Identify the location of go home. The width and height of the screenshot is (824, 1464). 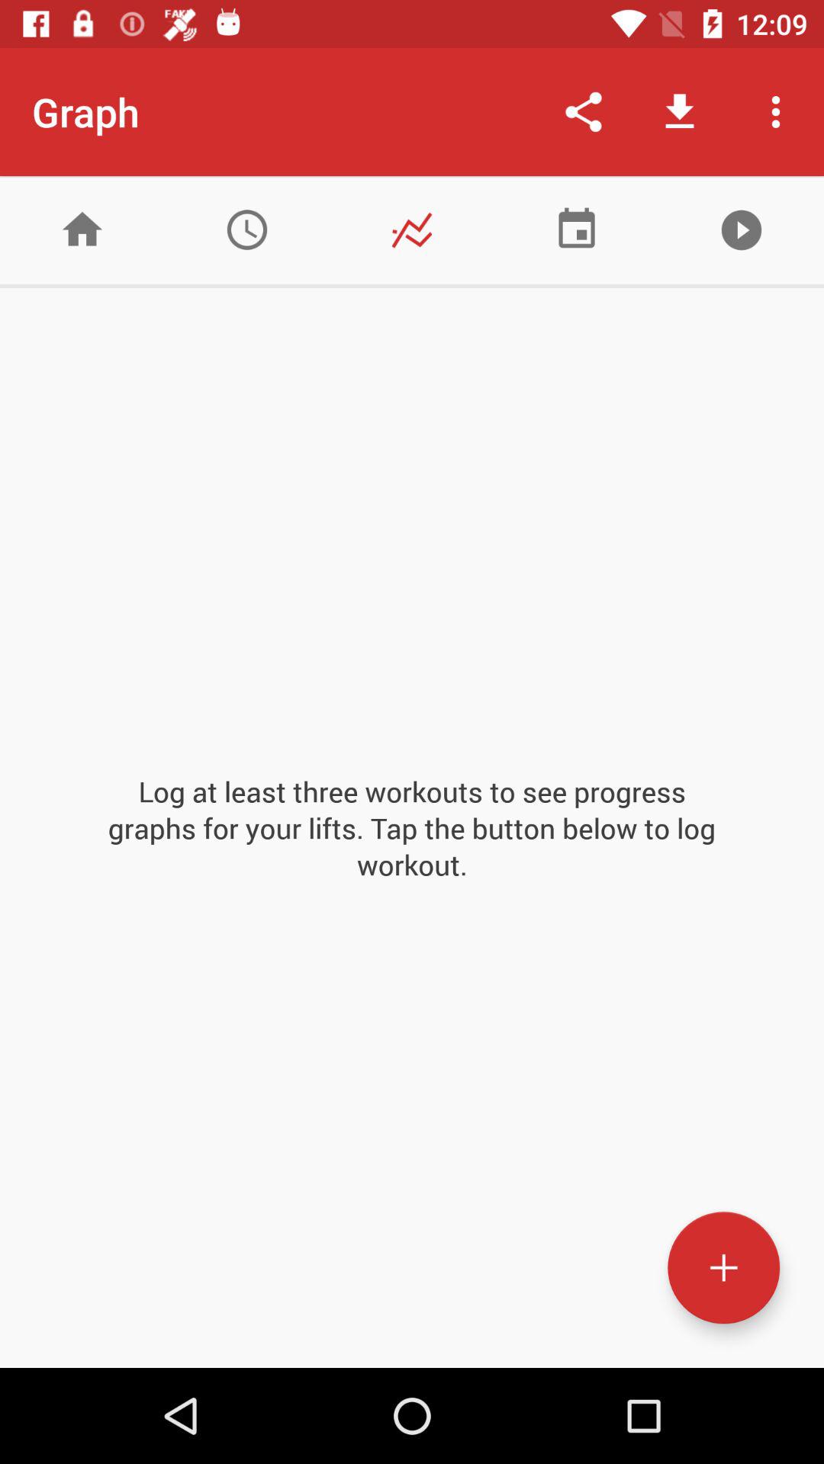
(82, 230).